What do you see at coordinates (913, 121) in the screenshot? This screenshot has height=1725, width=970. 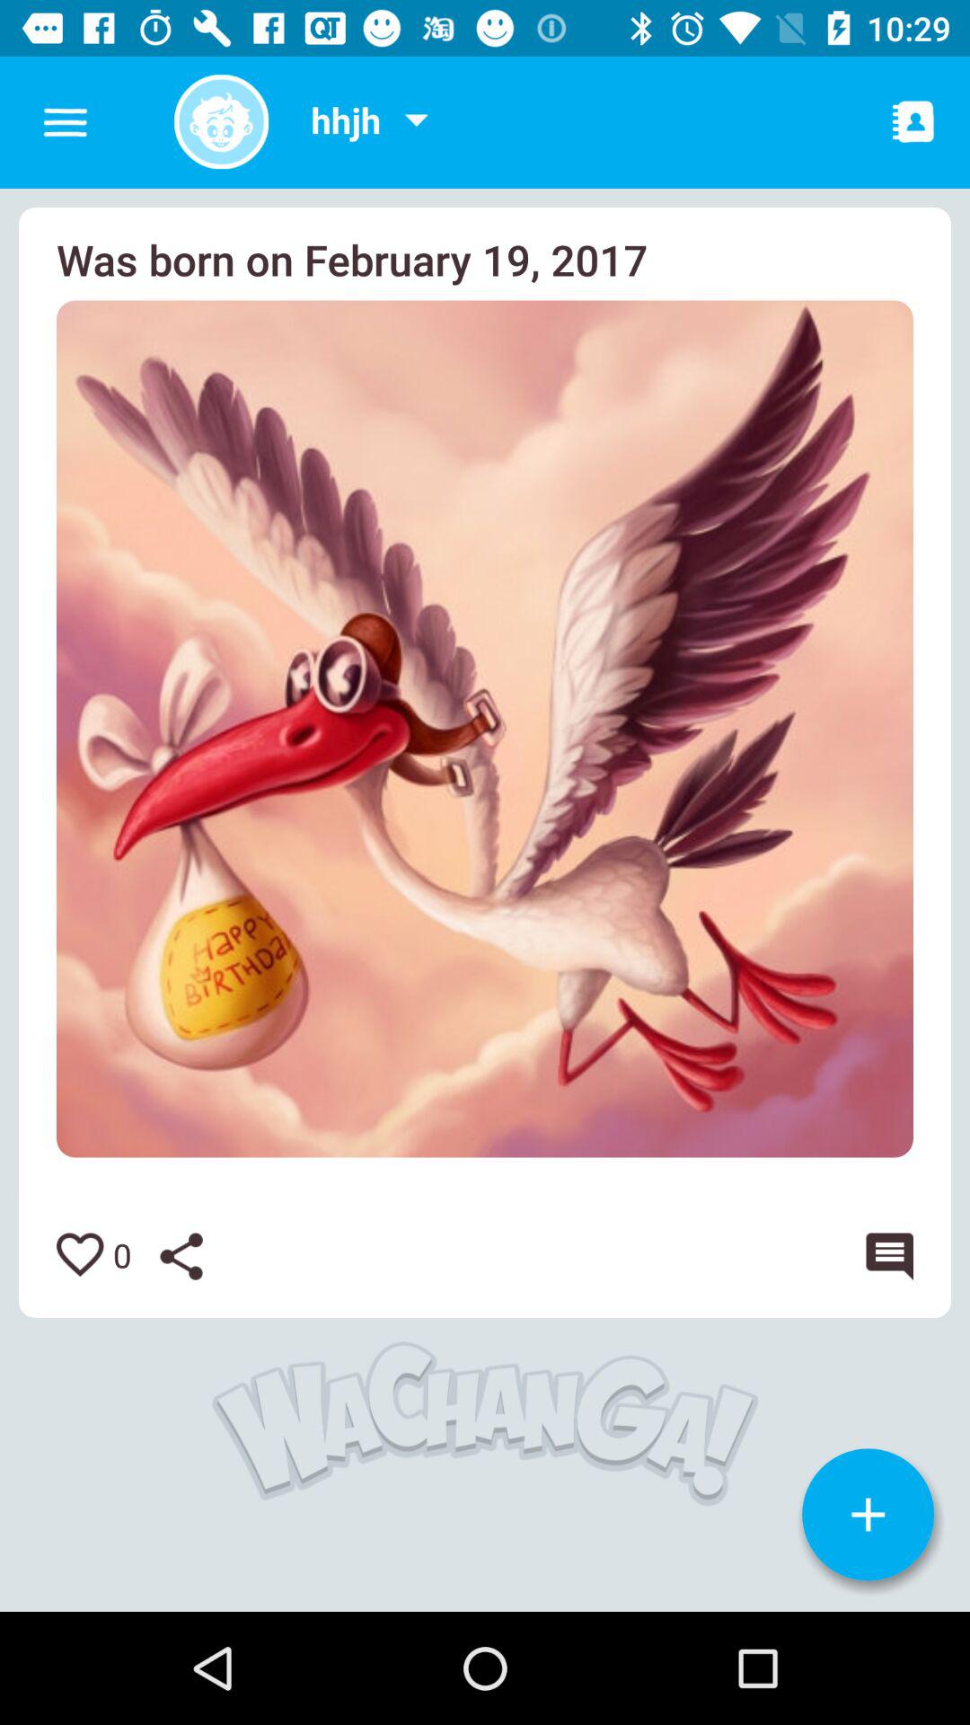 I see `contacts` at bounding box center [913, 121].